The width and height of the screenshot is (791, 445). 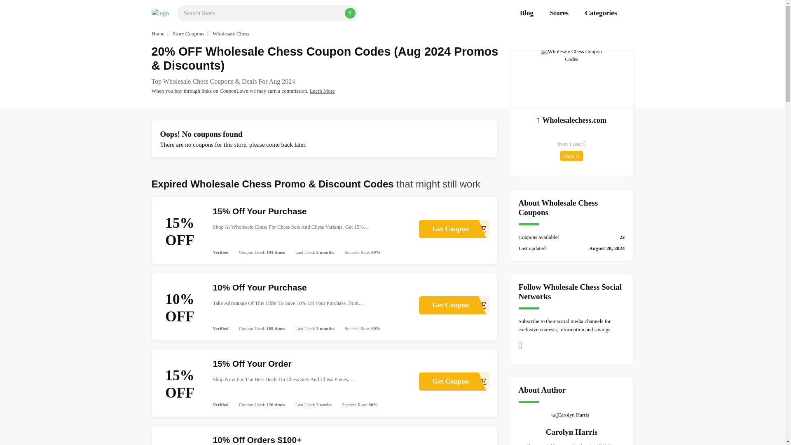 I want to click on Rate it, so click(x=453, y=305).